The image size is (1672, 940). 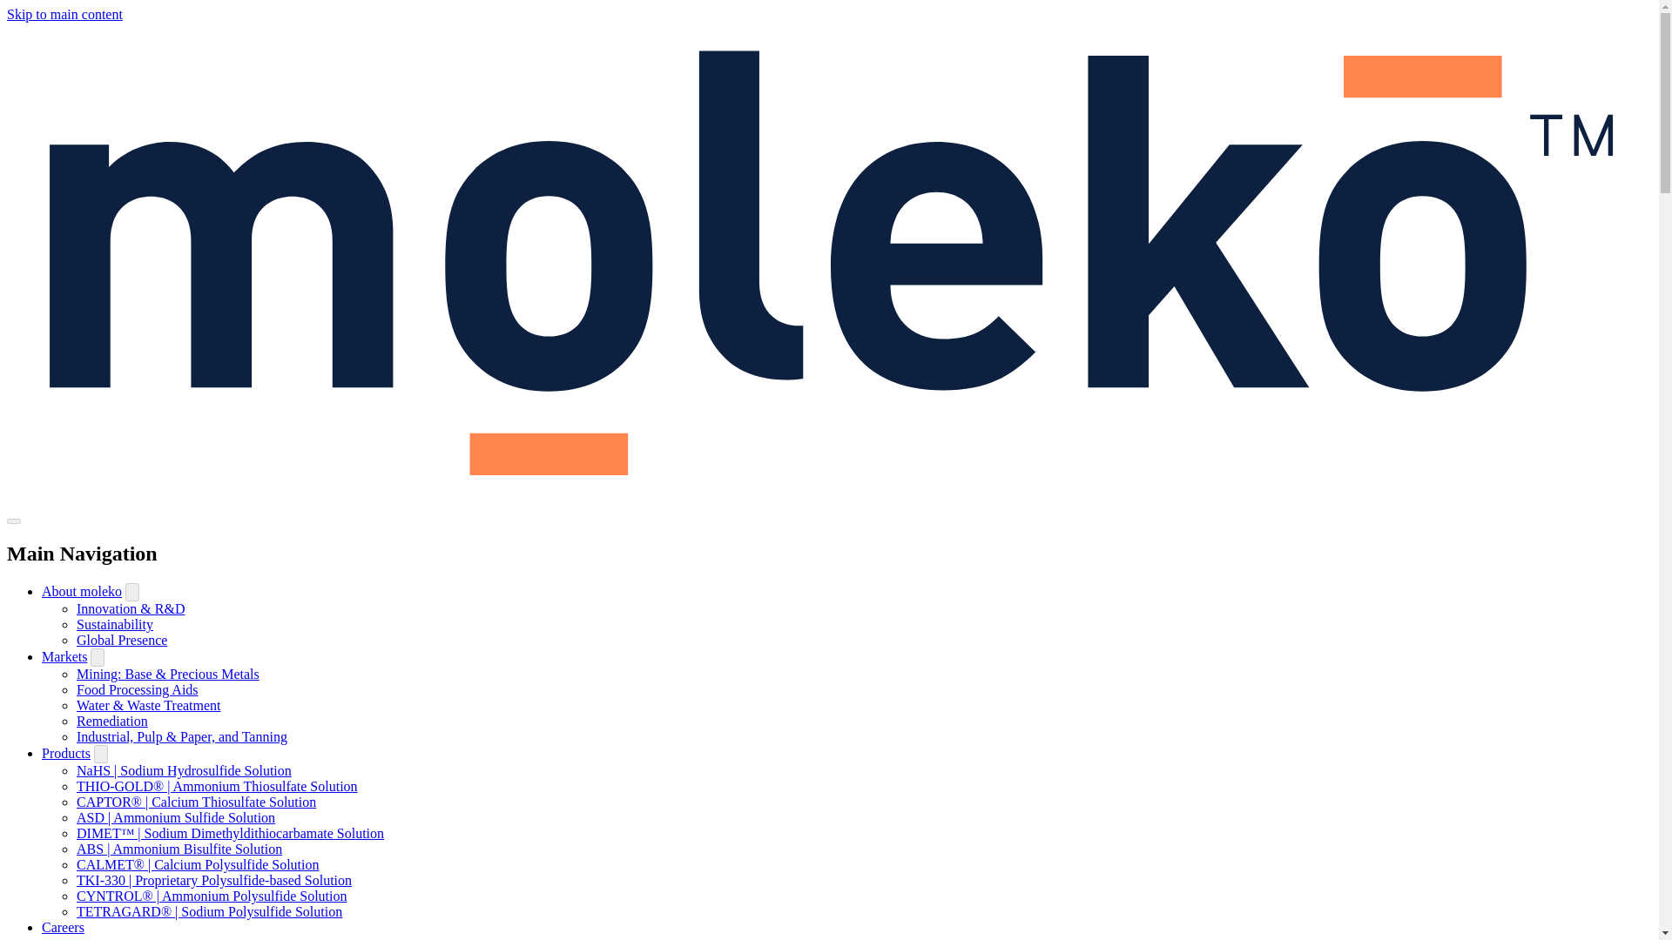 I want to click on Skip to main content, so click(x=64, y=14).